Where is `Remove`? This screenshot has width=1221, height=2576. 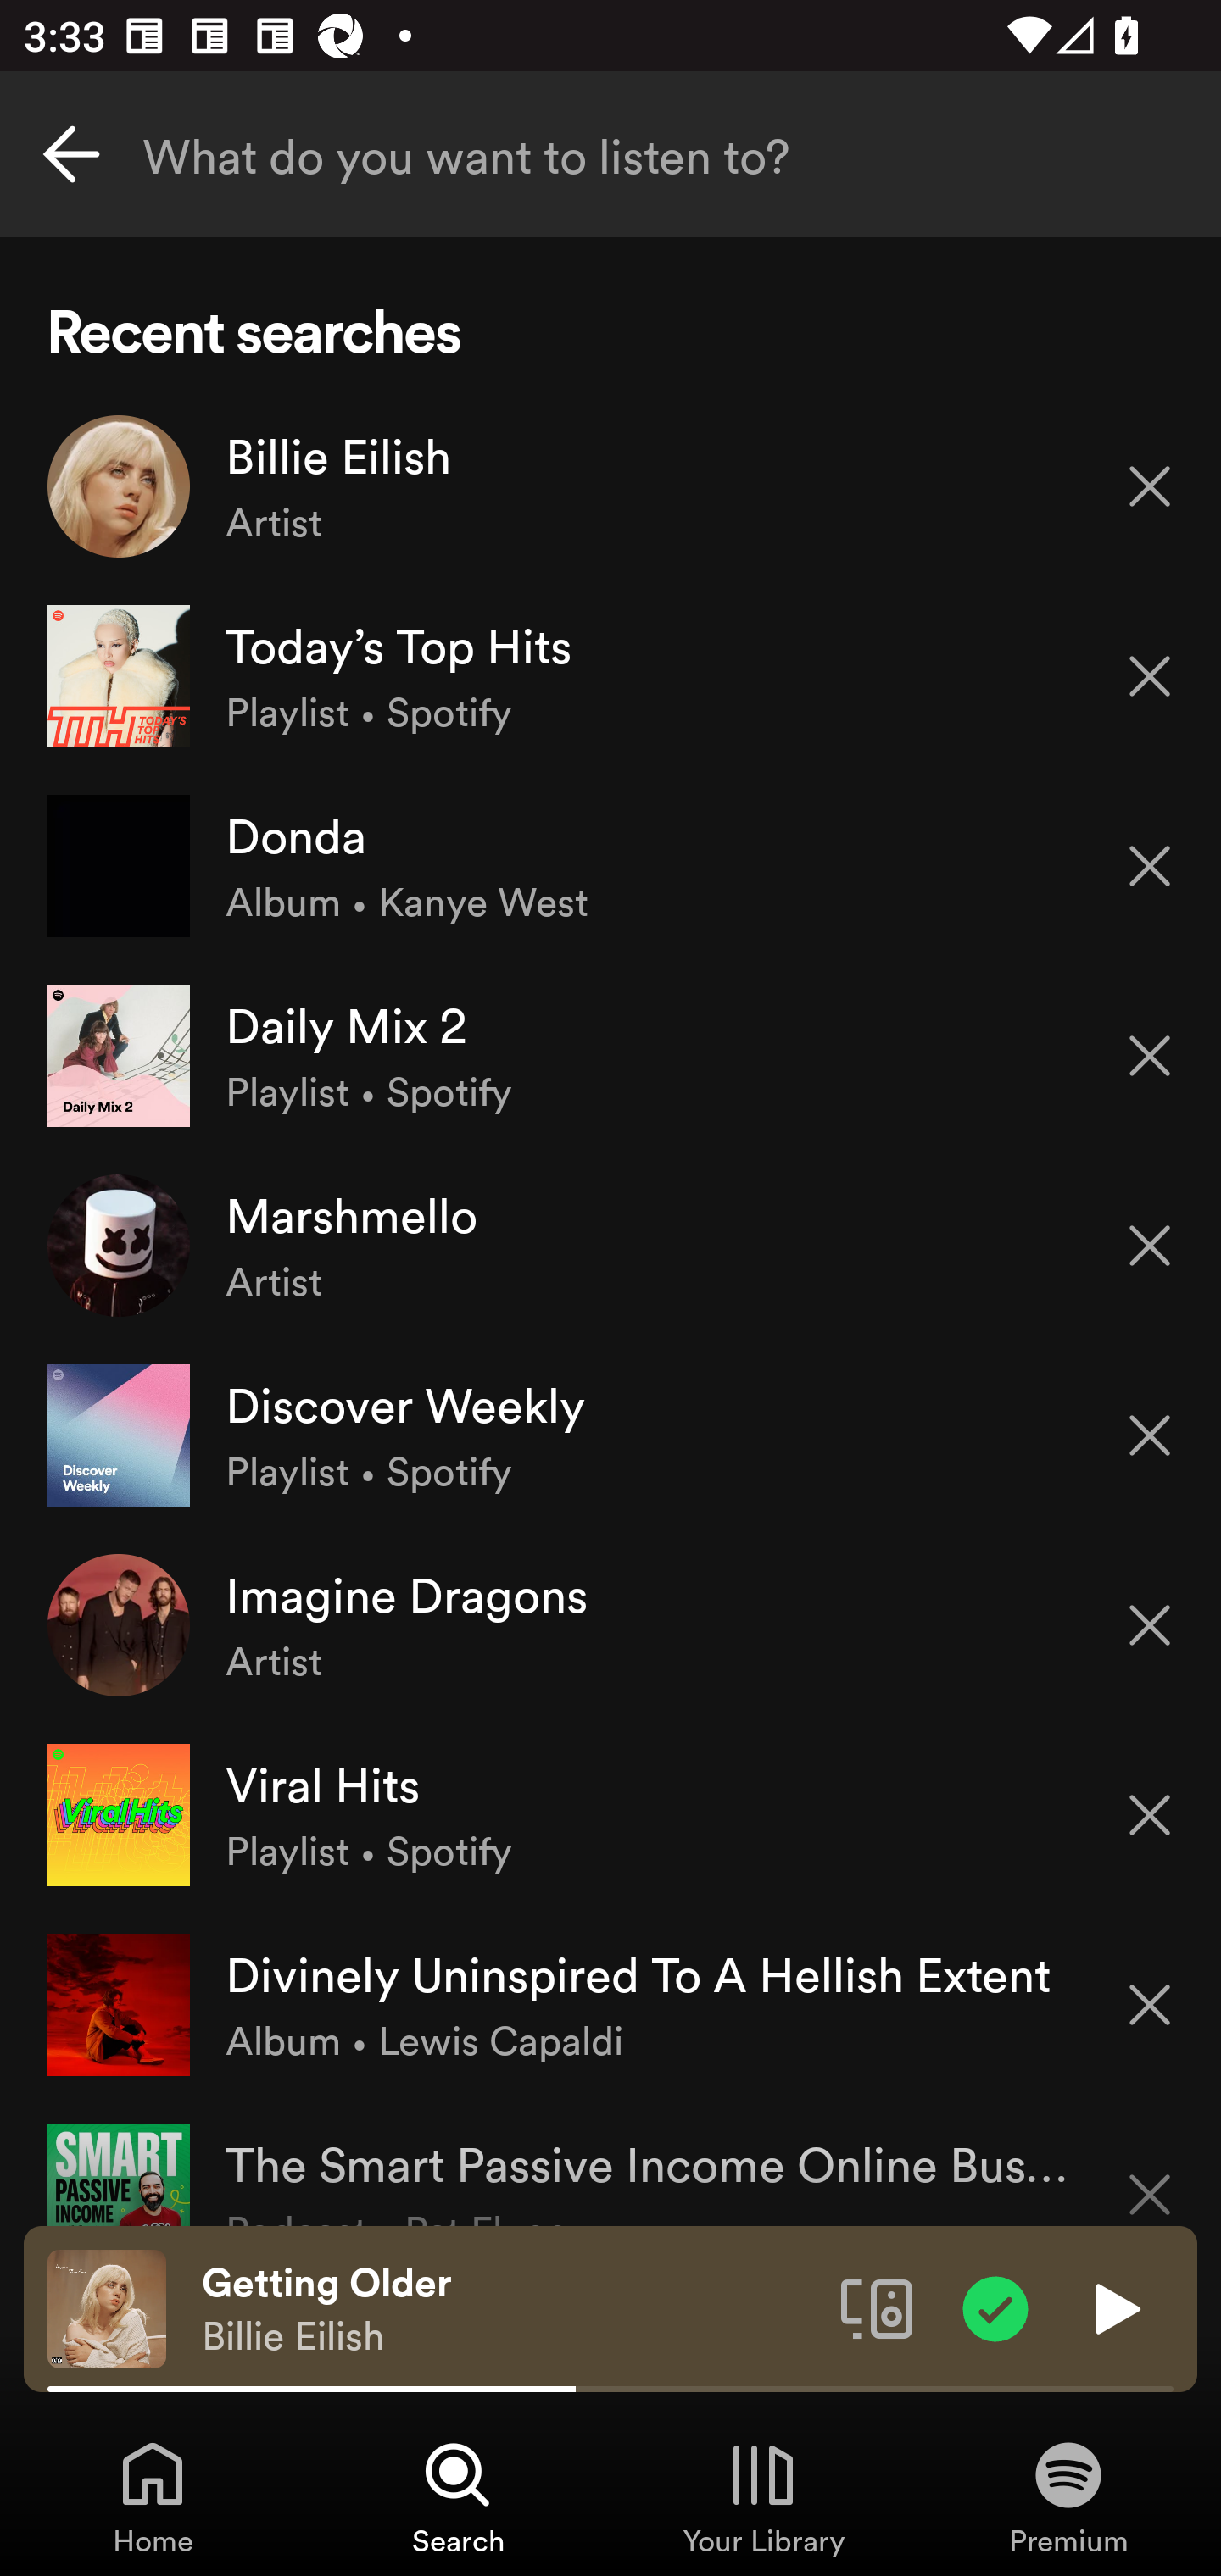
Remove is located at coordinates (1150, 1815).